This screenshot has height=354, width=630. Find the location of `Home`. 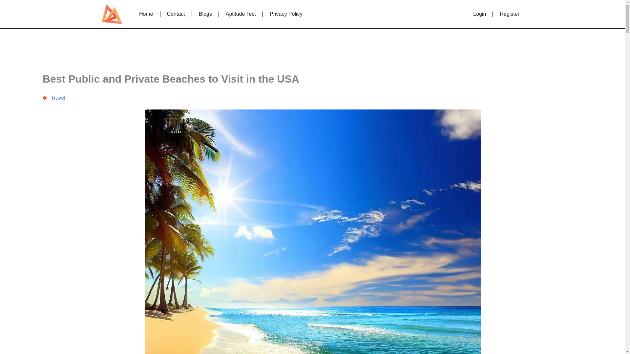

Home is located at coordinates (146, 14).